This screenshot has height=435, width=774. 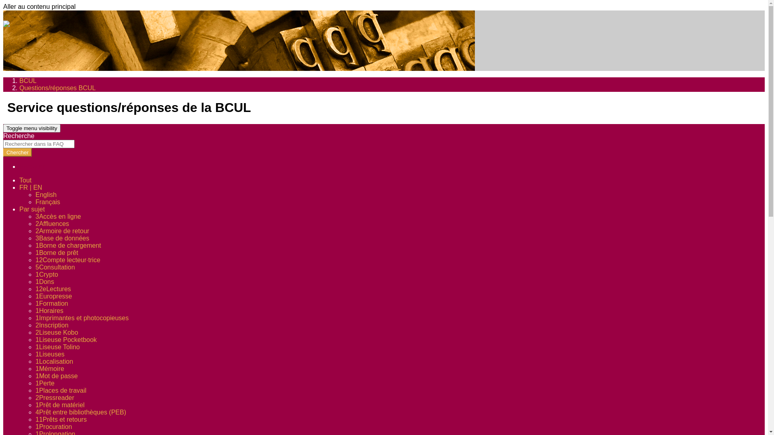 What do you see at coordinates (62, 231) in the screenshot?
I see `2Armoire de retour` at bounding box center [62, 231].